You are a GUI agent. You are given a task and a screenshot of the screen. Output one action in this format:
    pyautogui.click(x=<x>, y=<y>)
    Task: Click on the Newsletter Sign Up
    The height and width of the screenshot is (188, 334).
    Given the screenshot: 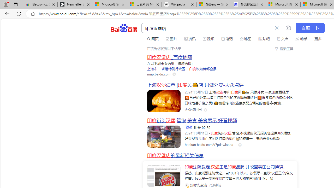 What is the action you would take?
    pyautogui.click(x=75, y=5)
    